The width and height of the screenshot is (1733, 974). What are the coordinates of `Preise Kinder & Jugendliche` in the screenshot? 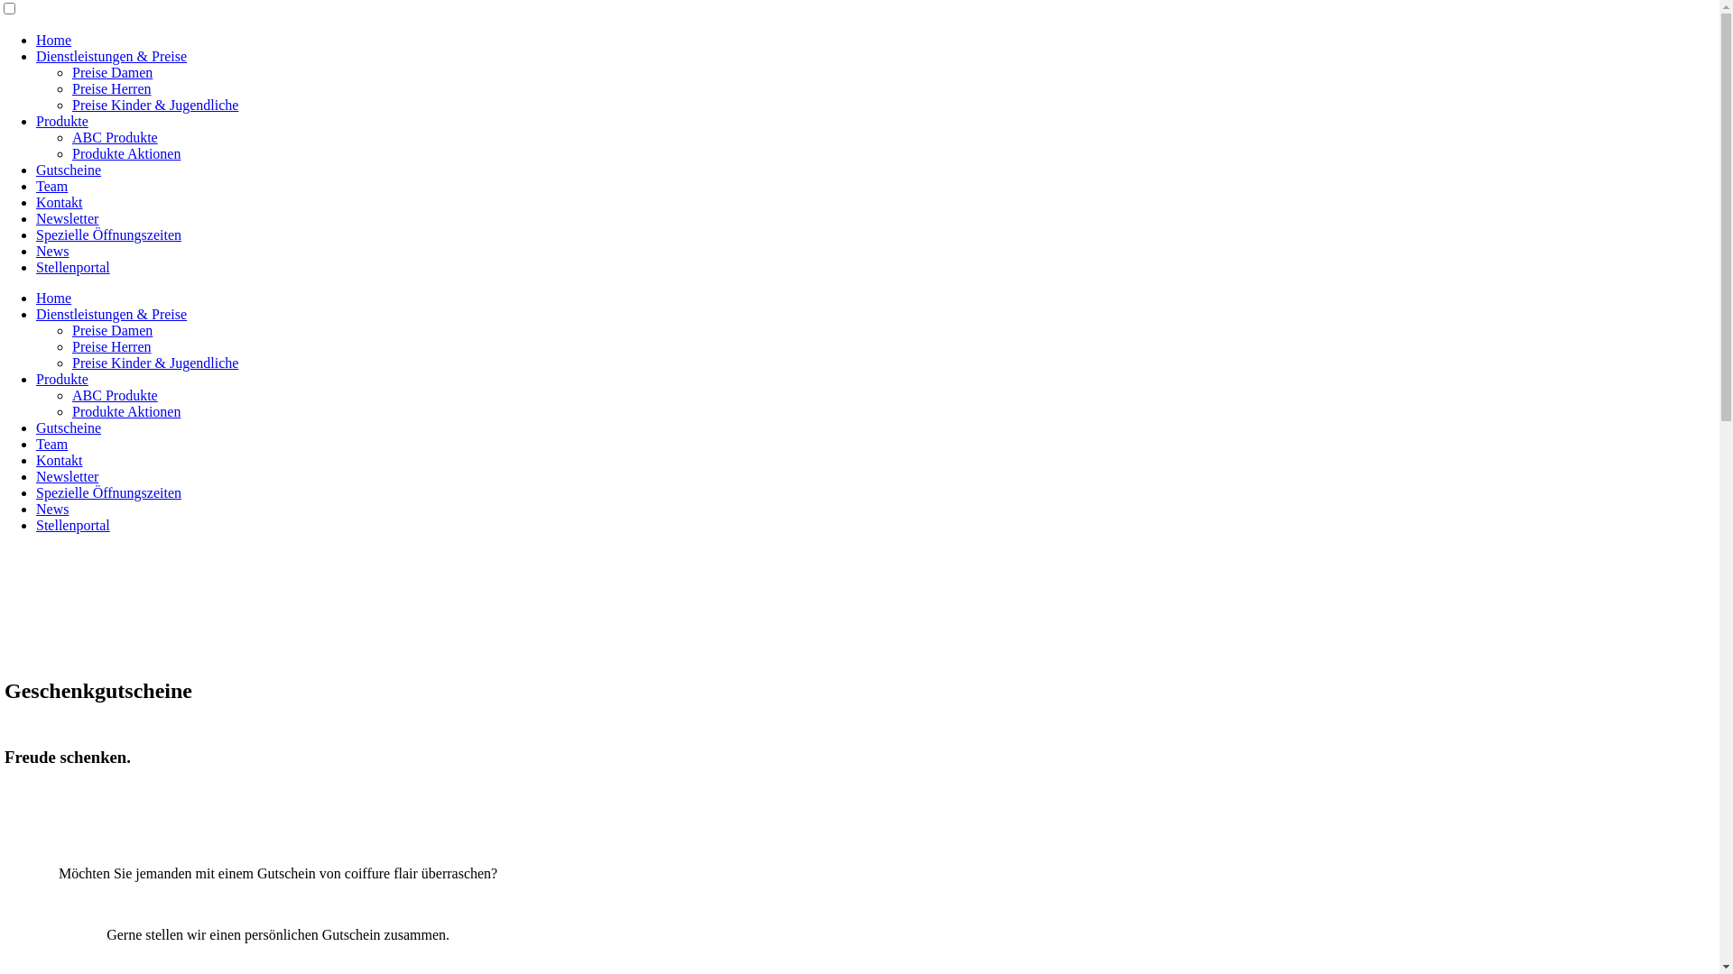 It's located at (155, 105).